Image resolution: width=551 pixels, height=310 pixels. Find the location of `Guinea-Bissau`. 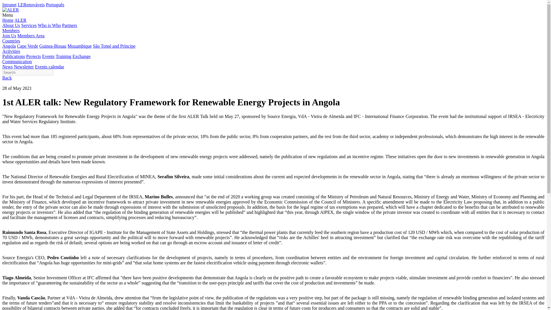

Guinea-Bissau is located at coordinates (53, 46).